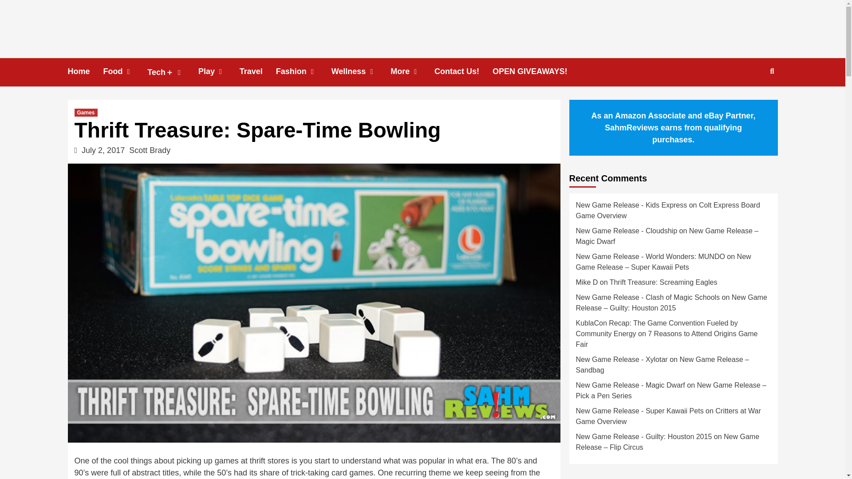  What do you see at coordinates (412, 71) in the screenshot?
I see `More` at bounding box center [412, 71].